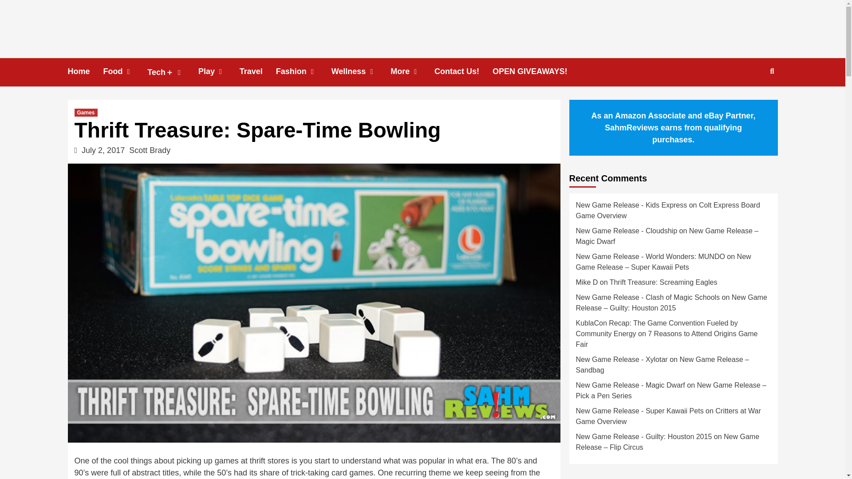  What do you see at coordinates (412, 71) in the screenshot?
I see `More` at bounding box center [412, 71].